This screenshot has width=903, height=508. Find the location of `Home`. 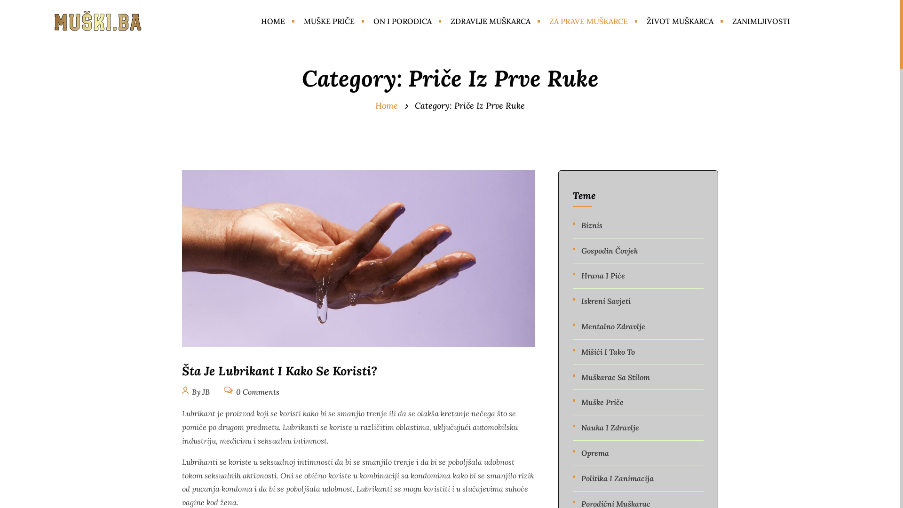

Home is located at coordinates (387, 105).